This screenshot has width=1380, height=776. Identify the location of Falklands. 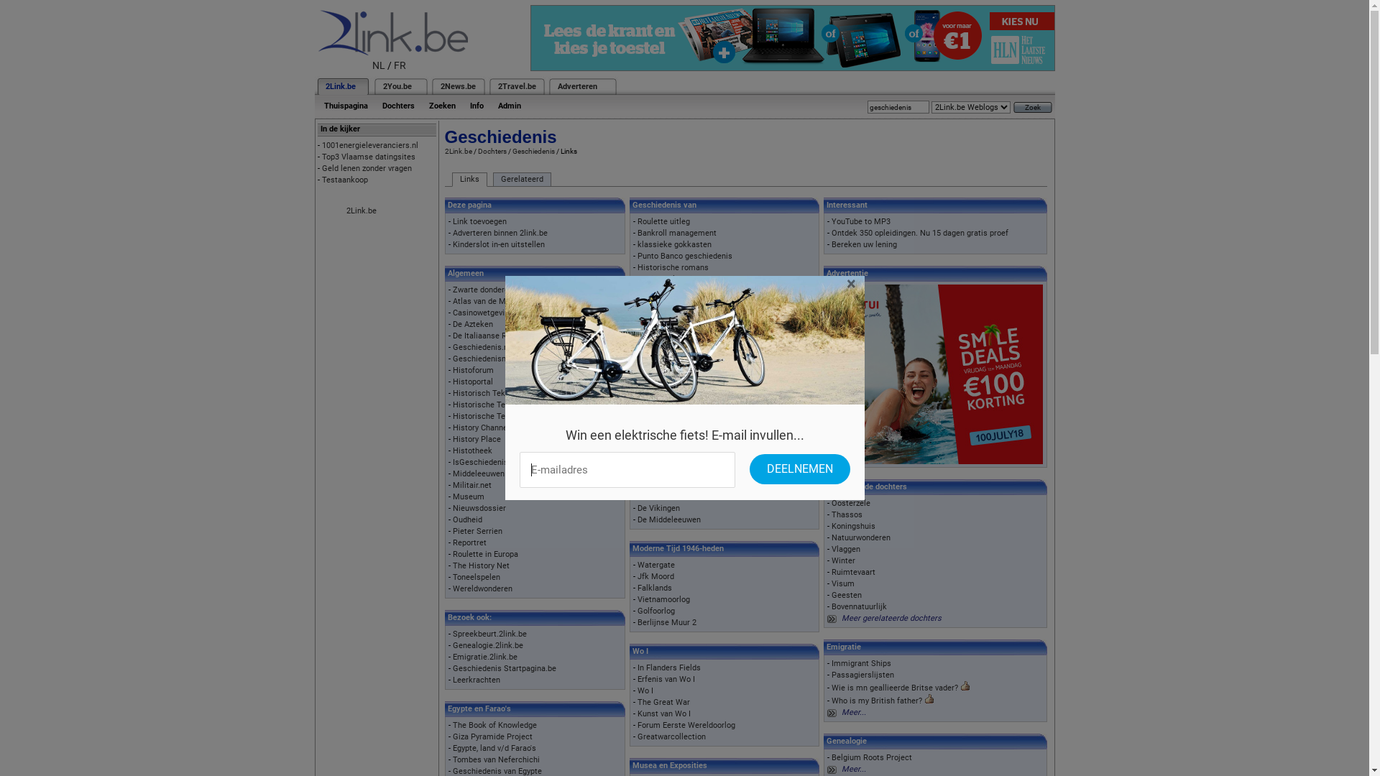
(655, 588).